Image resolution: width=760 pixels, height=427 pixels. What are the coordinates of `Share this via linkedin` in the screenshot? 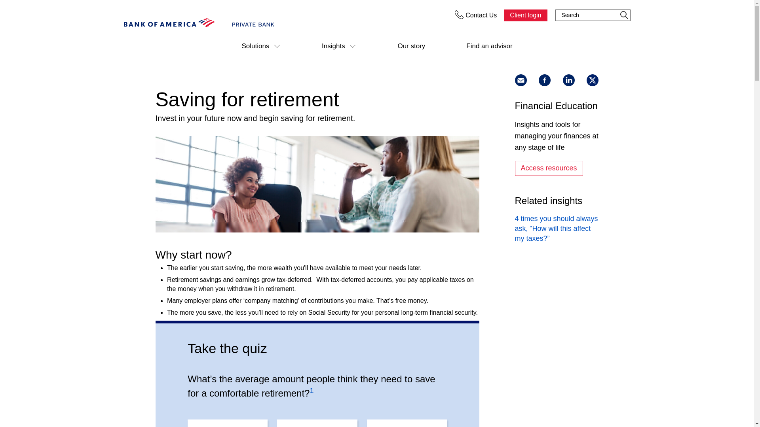 It's located at (568, 80).